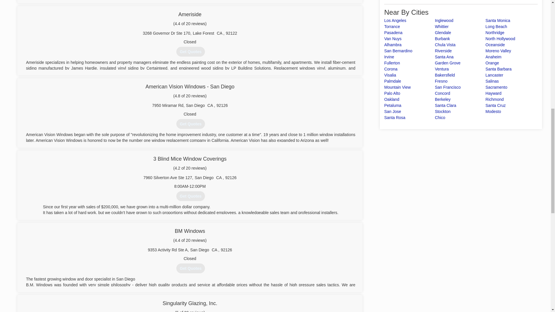 This screenshot has width=555, height=312. Describe the element at coordinates (501, 39) in the screenshot. I see `North Hollywood` at that location.